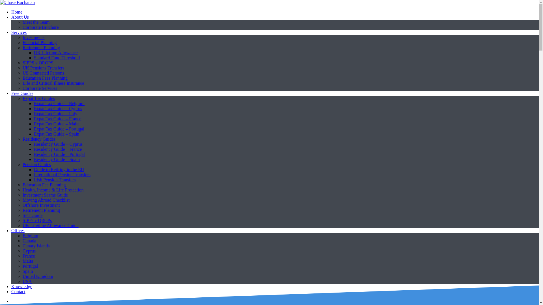  Describe the element at coordinates (22, 93) in the screenshot. I see `Free Guides` at that location.